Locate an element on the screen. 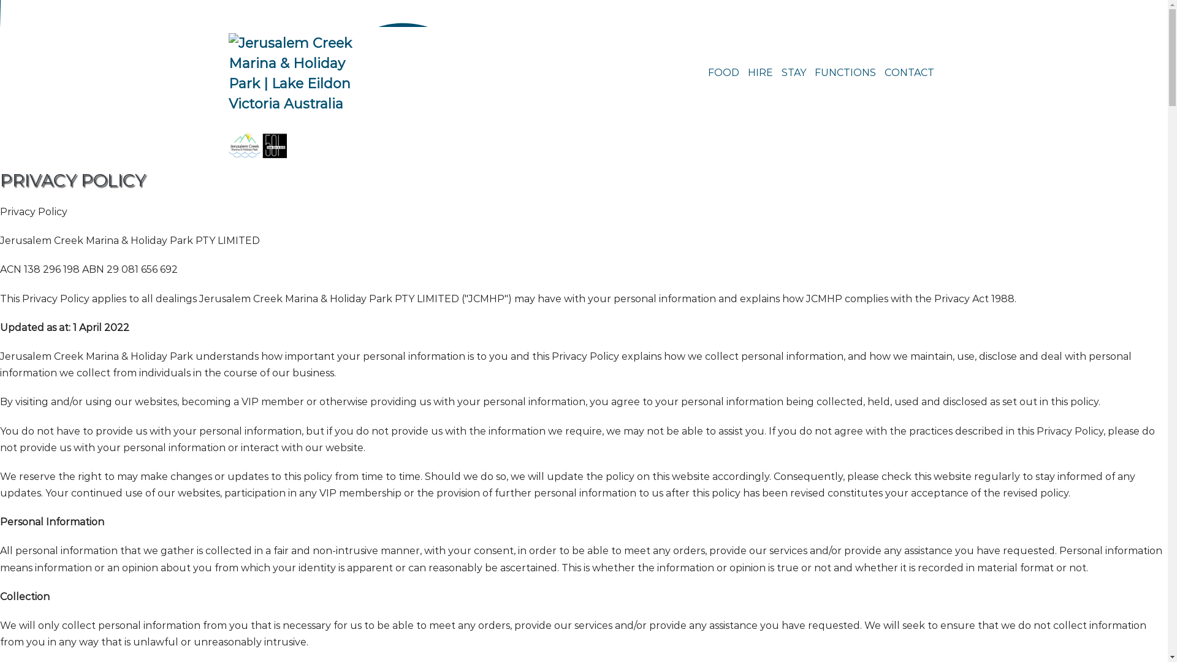 The image size is (1177, 662). HIRE is located at coordinates (761, 74).